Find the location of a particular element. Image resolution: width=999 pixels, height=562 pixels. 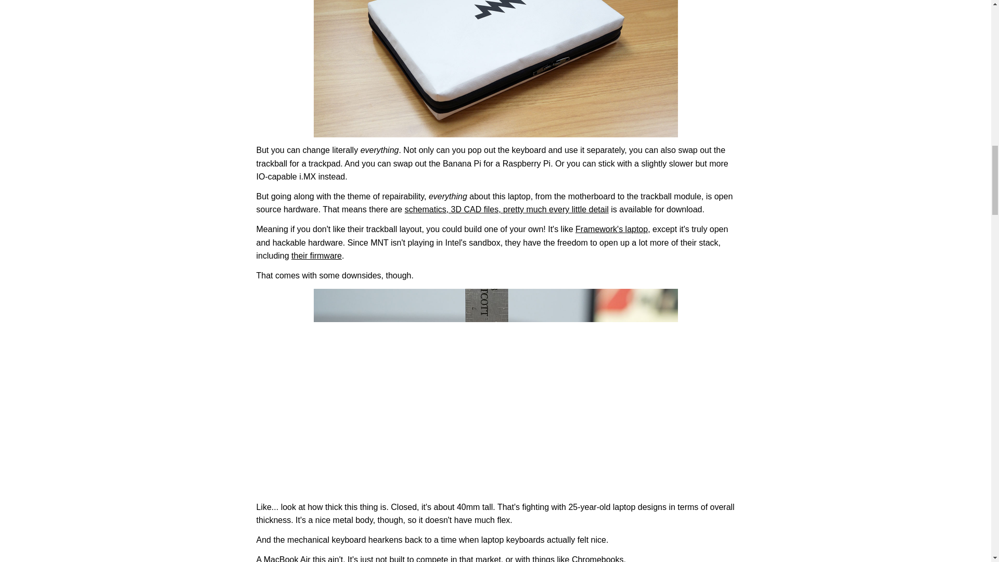

their firmware is located at coordinates (316, 256).